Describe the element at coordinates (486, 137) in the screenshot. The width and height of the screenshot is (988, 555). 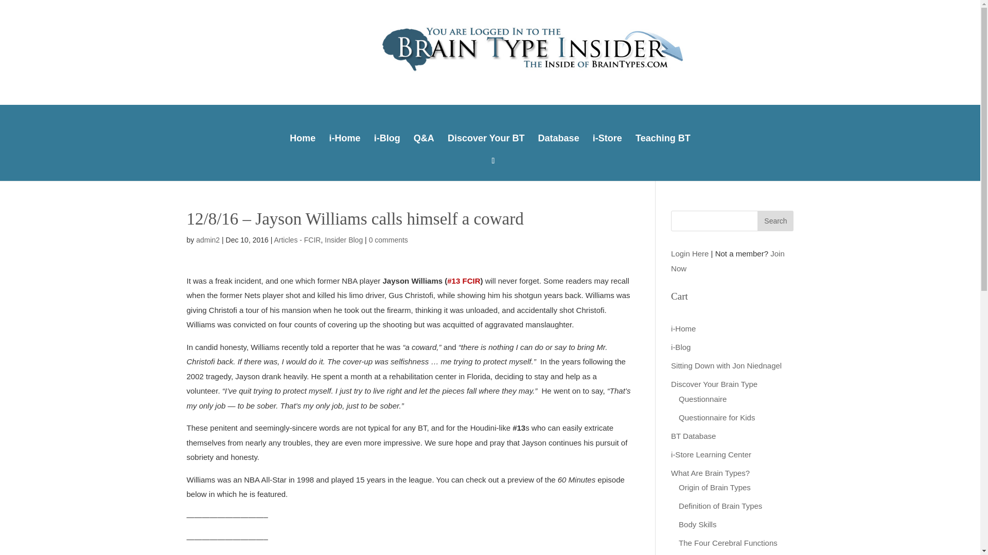
I see `Discover Your BT` at that location.